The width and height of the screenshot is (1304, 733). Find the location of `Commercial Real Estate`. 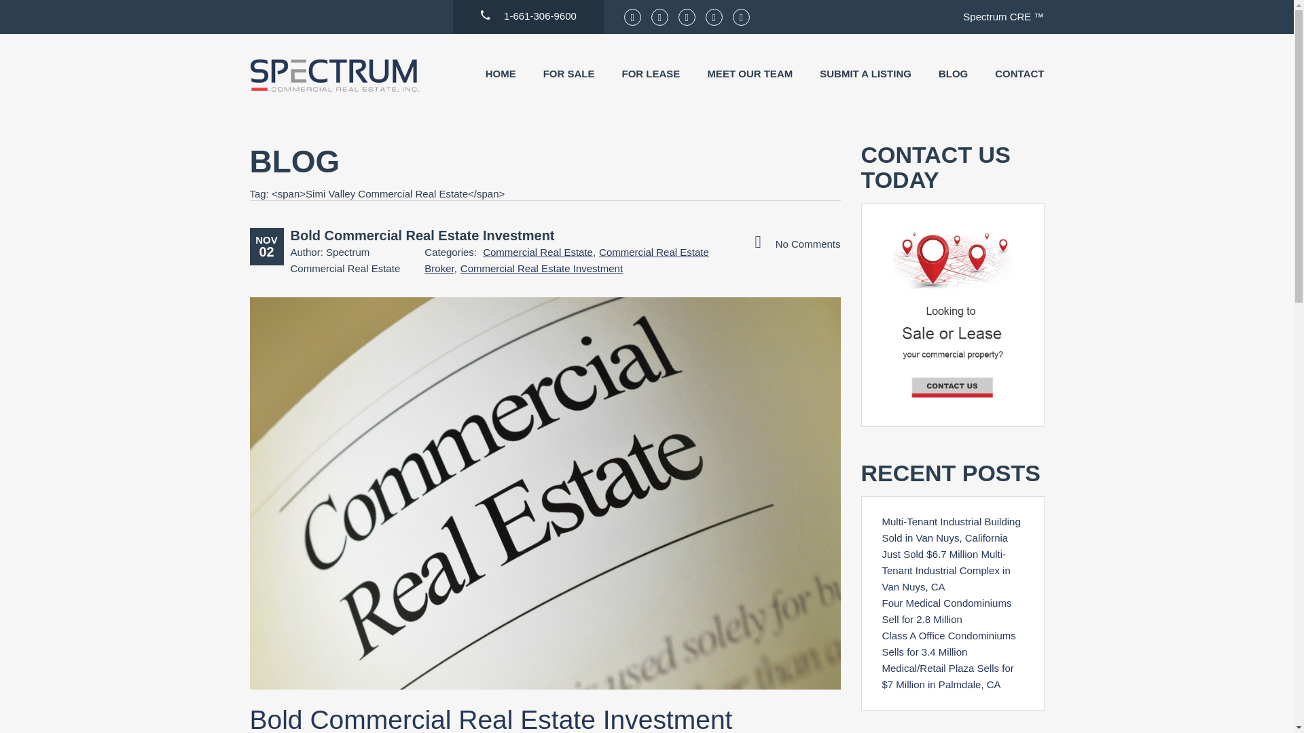

Commercial Real Estate is located at coordinates (538, 252).